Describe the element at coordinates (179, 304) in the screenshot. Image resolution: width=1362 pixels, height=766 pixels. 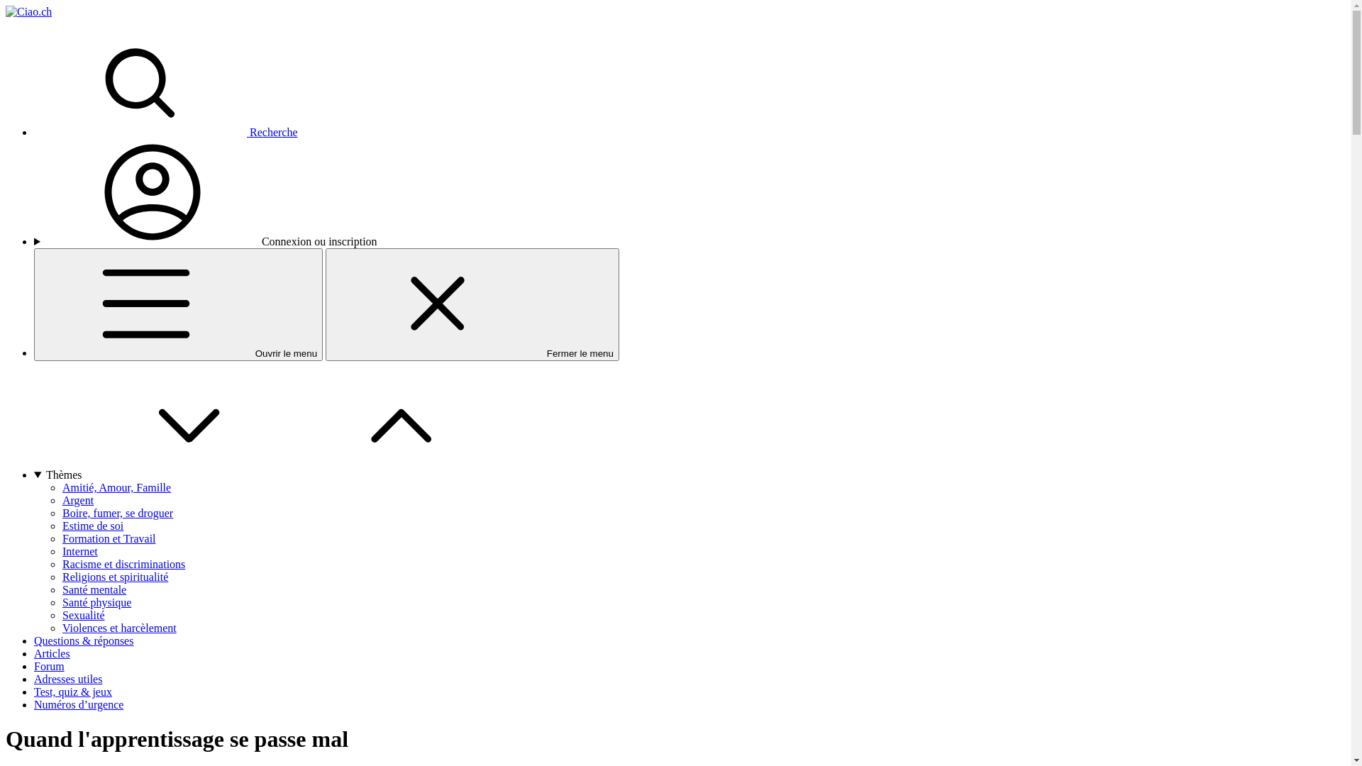
I see `Ouvrir le menu` at that location.